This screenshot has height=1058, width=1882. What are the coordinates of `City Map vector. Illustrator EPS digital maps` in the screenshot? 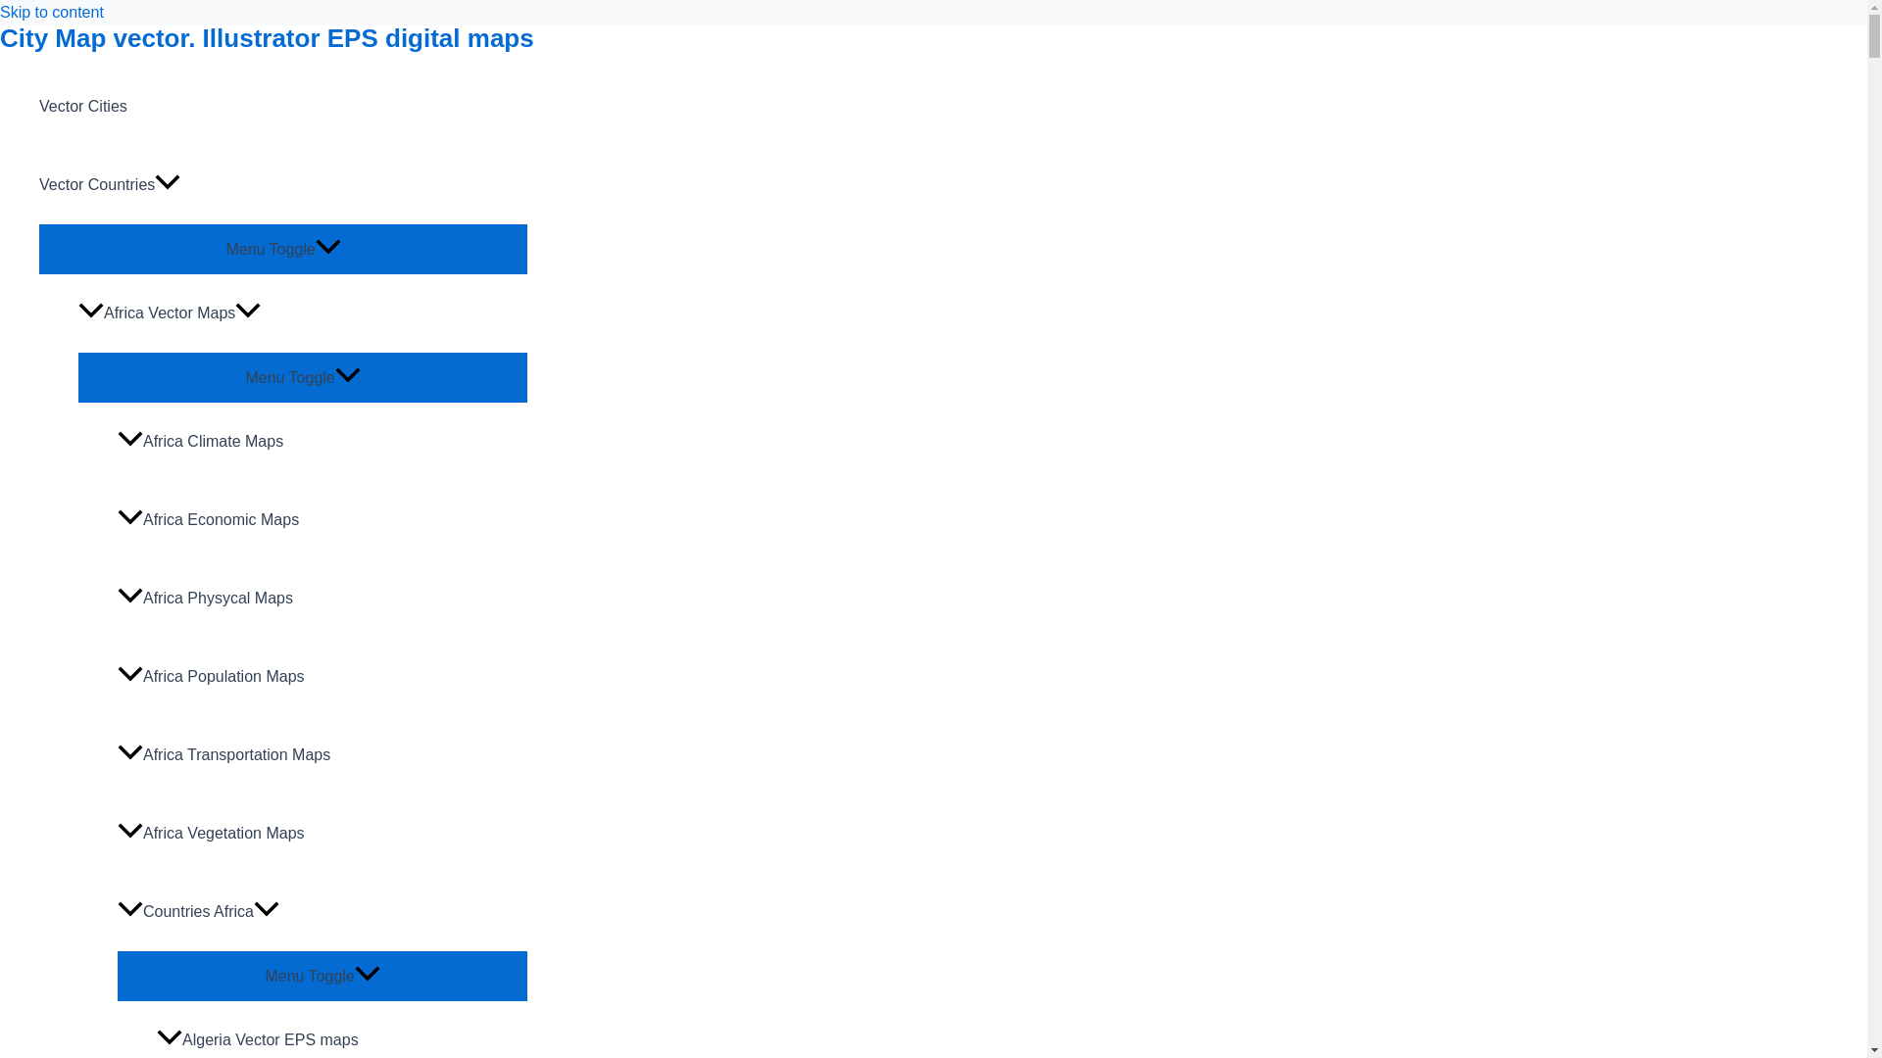 It's located at (267, 37).